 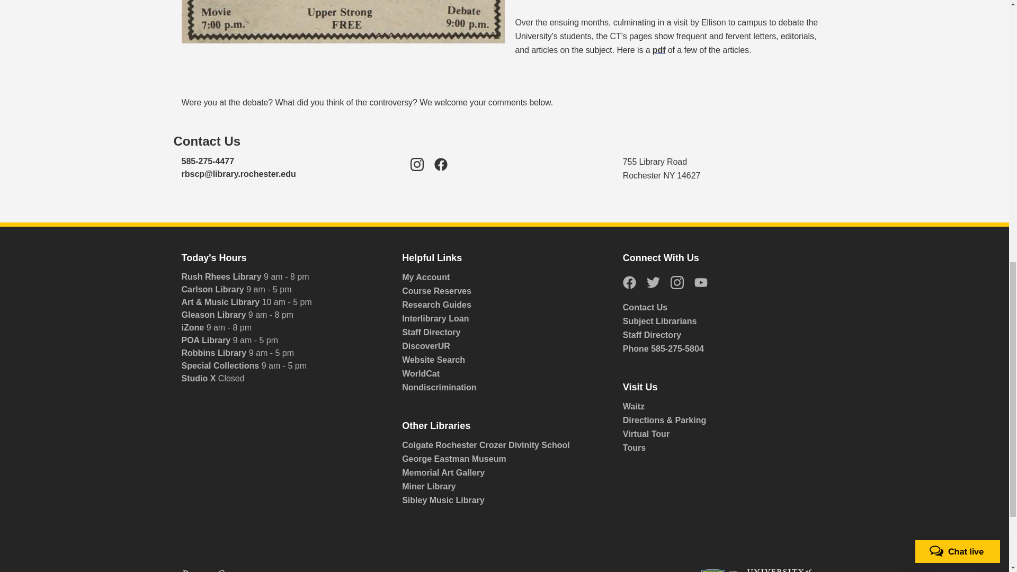 What do you see at coordinates (207, 161) in the screenshot?
I see `585-275-4477` at bounding box center [207, 161].